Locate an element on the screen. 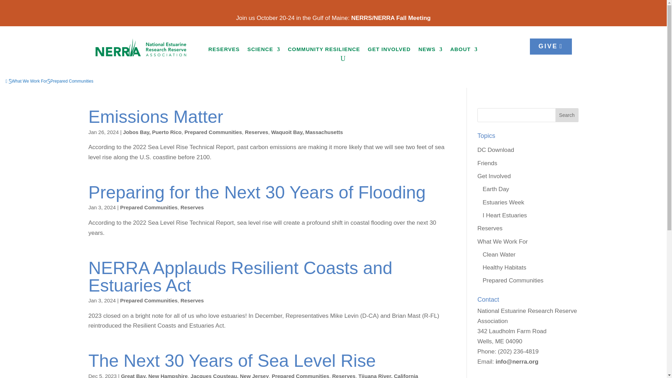  NEWS is located at coordinates (430, 50).